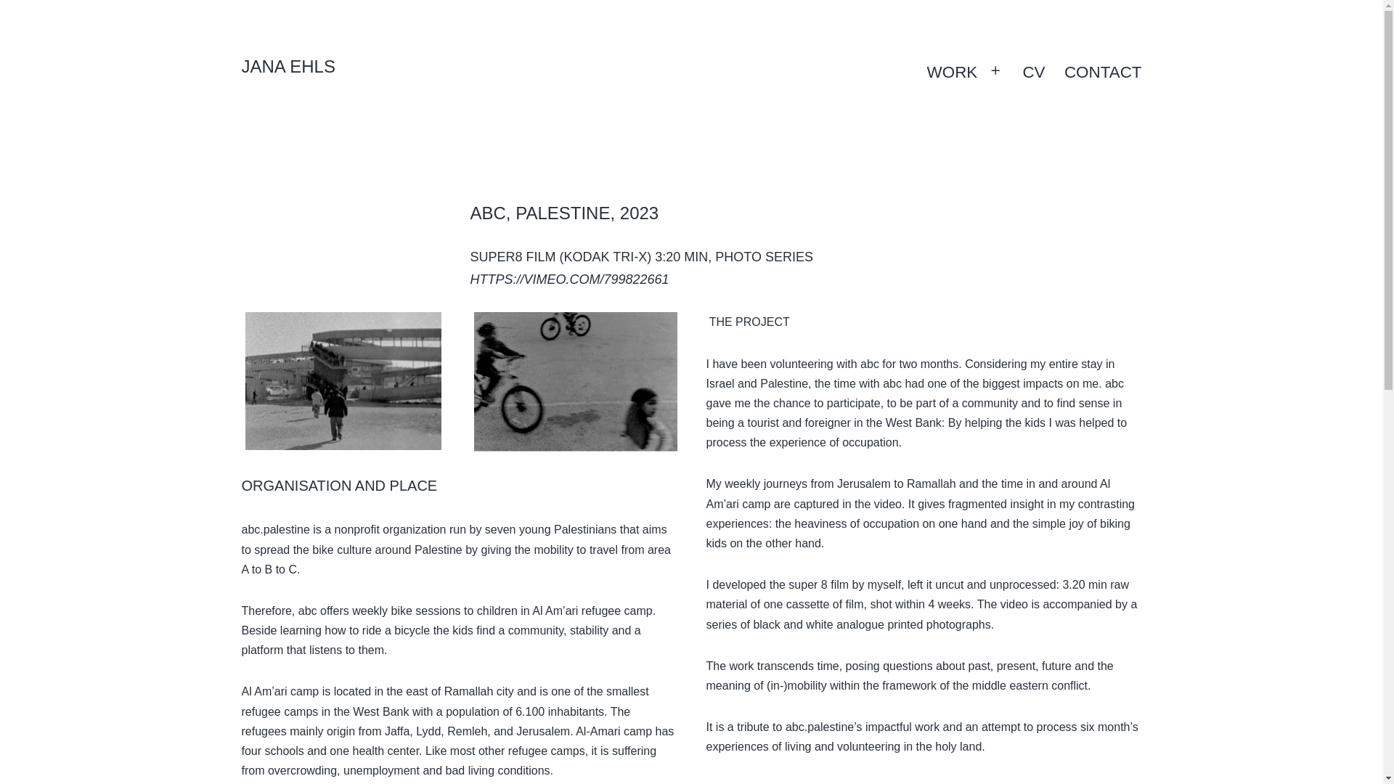 This screenshot has width=1394, height=784. What do you see at coordinates (1103, 73) in the screenshot?
I see `CONTACT` at bounding box center [1103, 73].